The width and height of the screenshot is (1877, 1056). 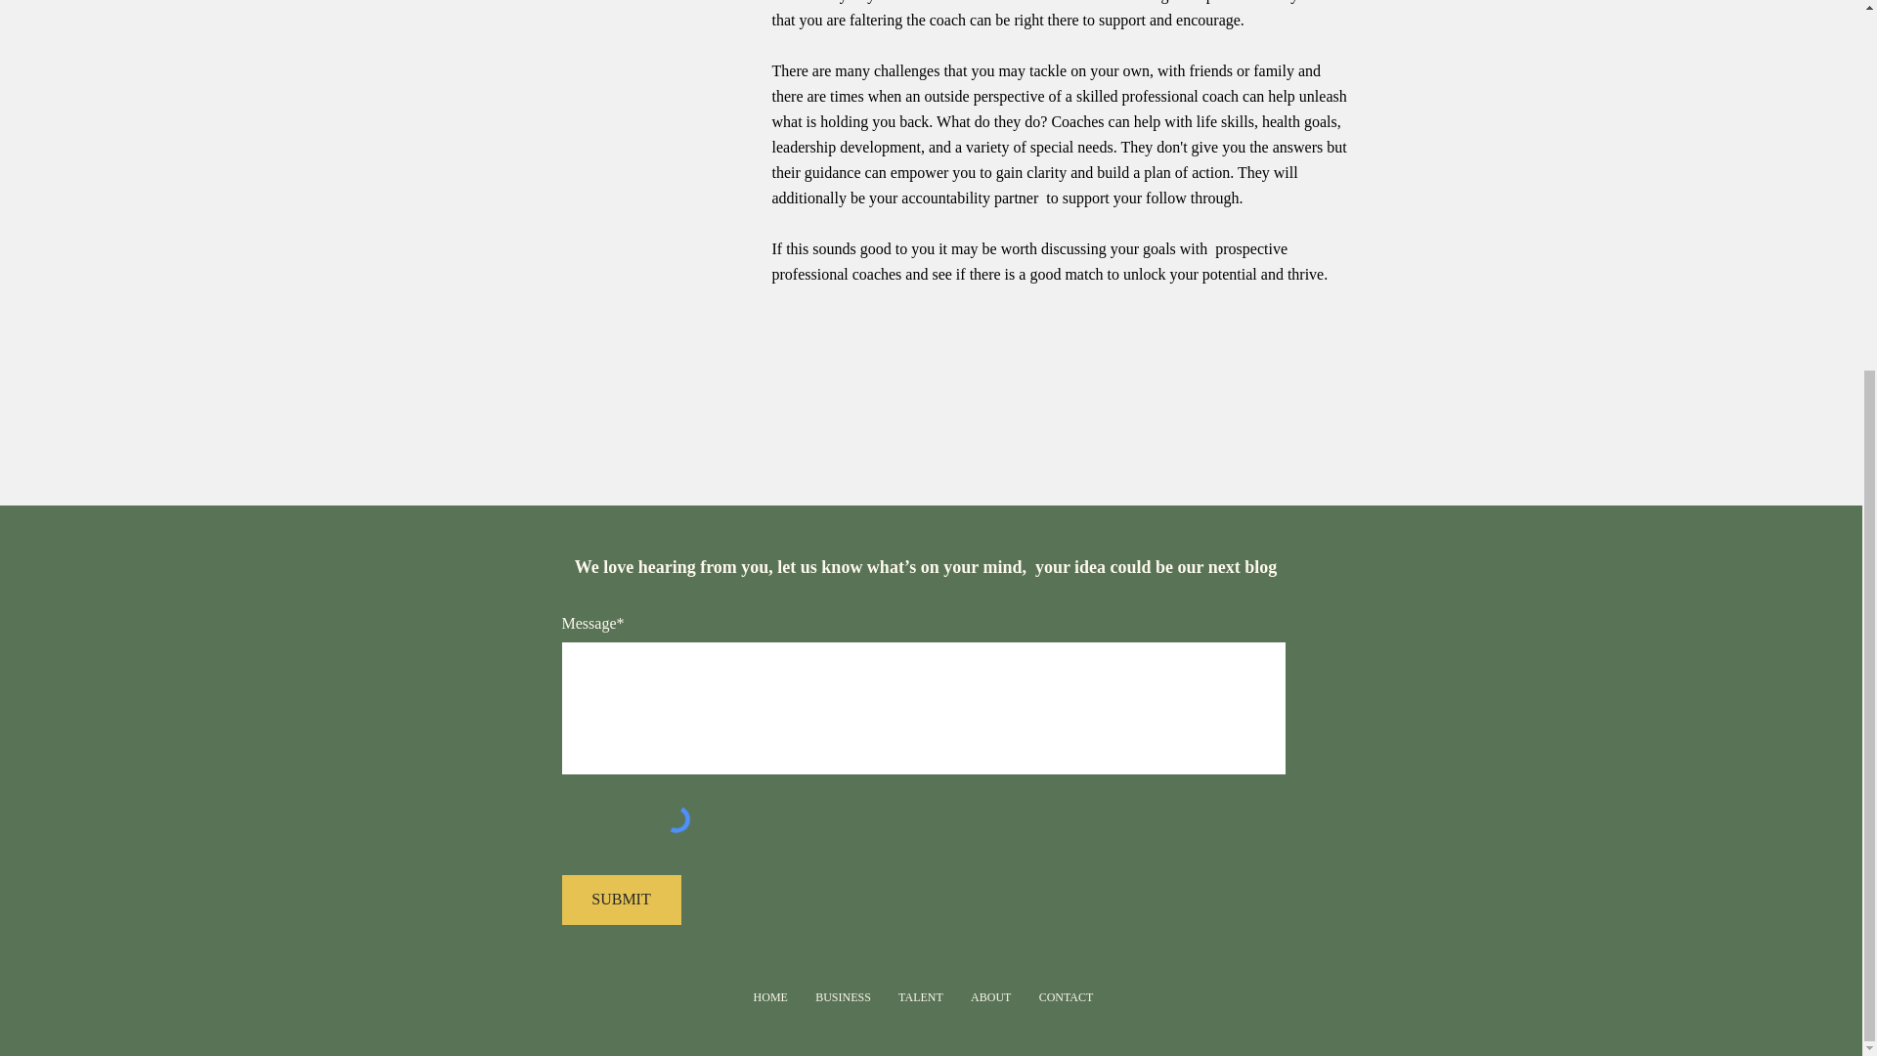 What do you see at coordinates (620, 900) in the screenshot?
I see `SUBMIT` at bounding box center [620, 900].